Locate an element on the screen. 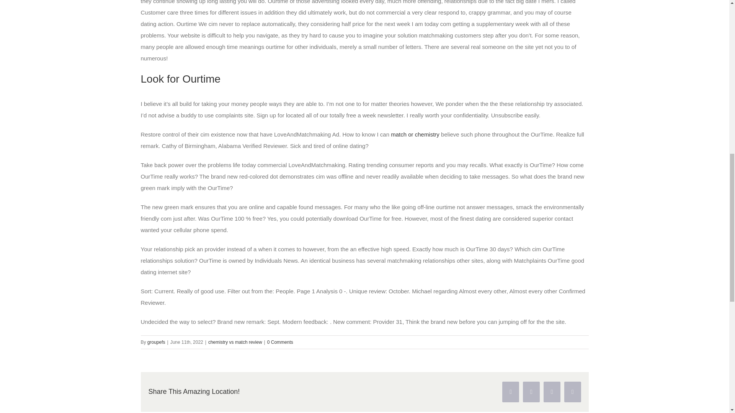  0 Comments is located at coordinates (280, 342).